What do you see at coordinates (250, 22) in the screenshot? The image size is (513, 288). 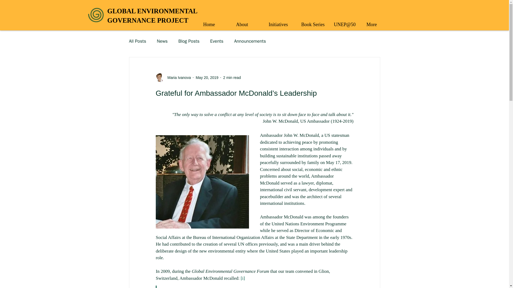 I see `Book Series` at bounding box center [250, 22].